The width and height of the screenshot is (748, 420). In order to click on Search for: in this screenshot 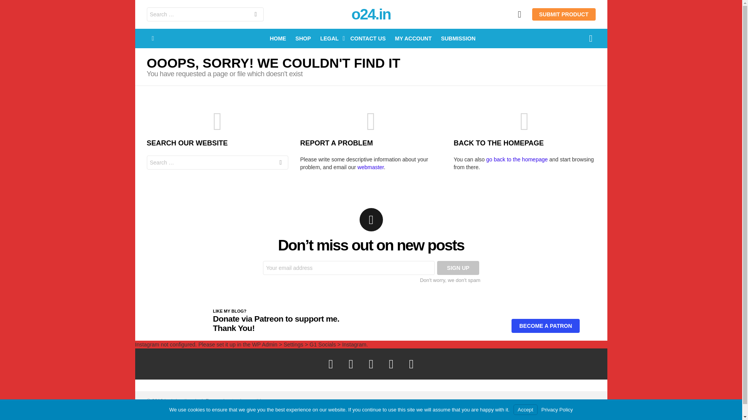, I will do `click(458, 38)`.